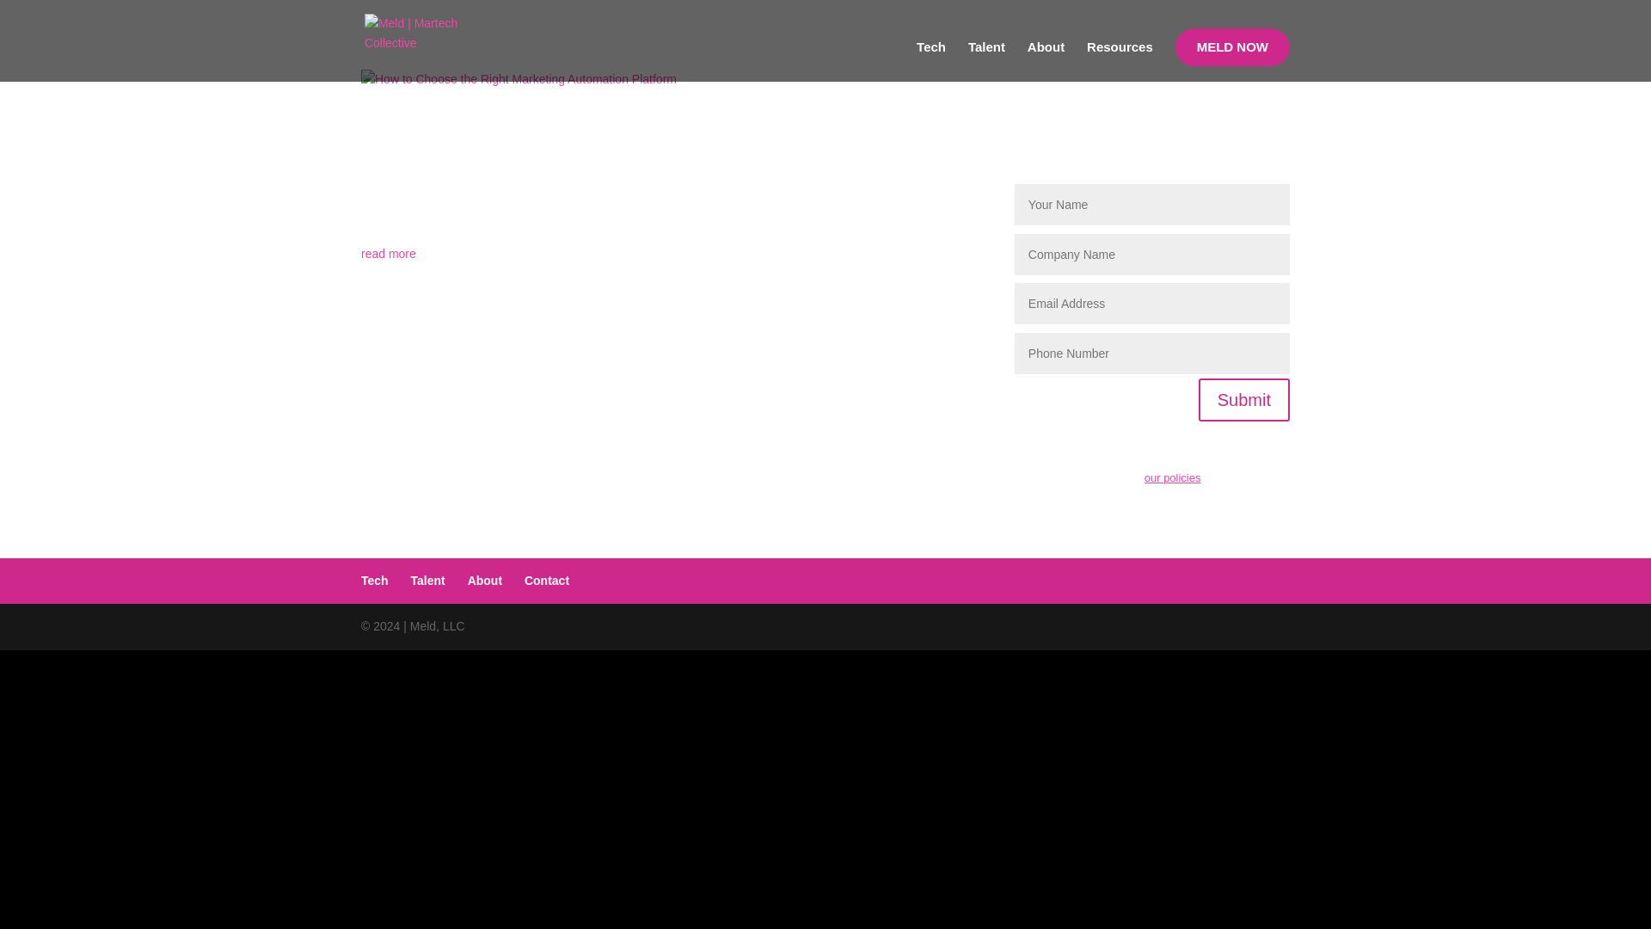  What do you see at coordinates (1232, 46) in the screenshot?
I see `MELD NOW` at bounding box center [1232, 46].